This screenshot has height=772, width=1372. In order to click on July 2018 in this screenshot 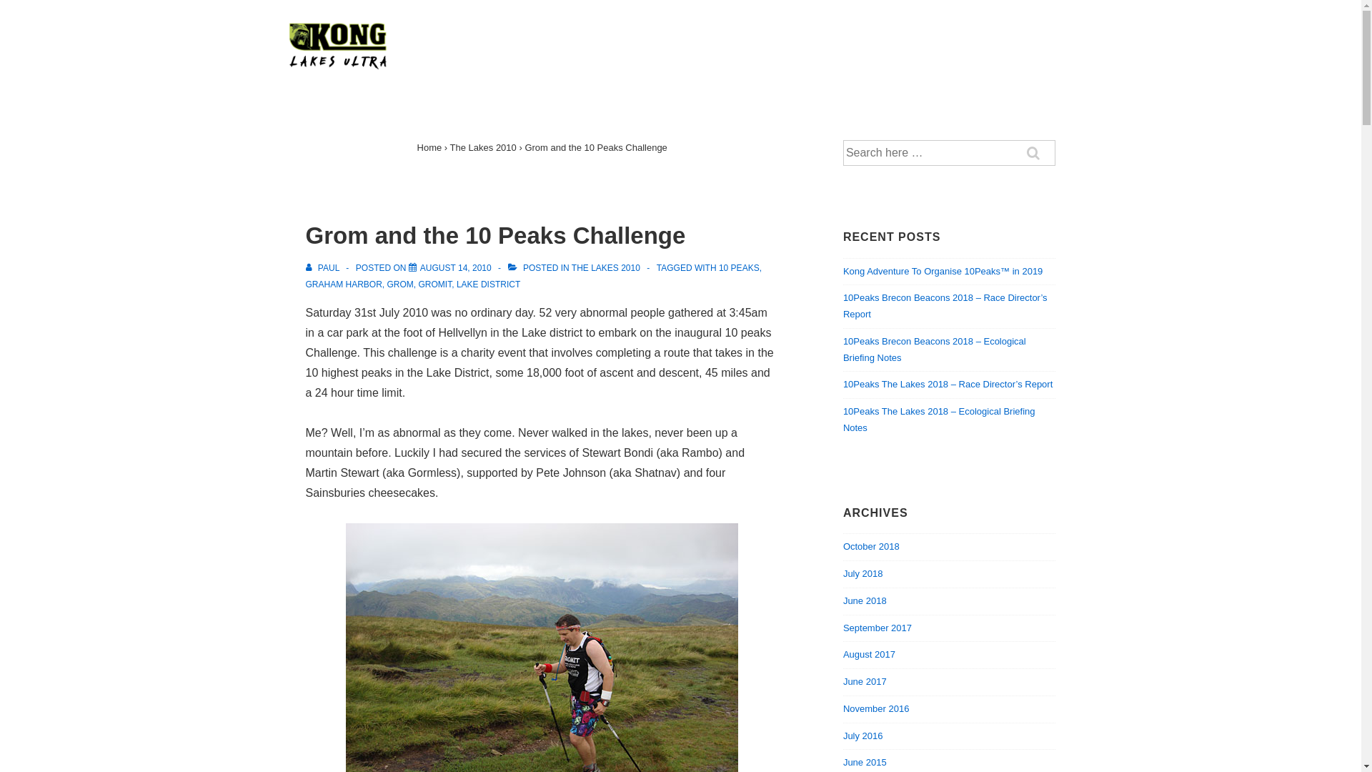, I will do `click(863, 573)`.